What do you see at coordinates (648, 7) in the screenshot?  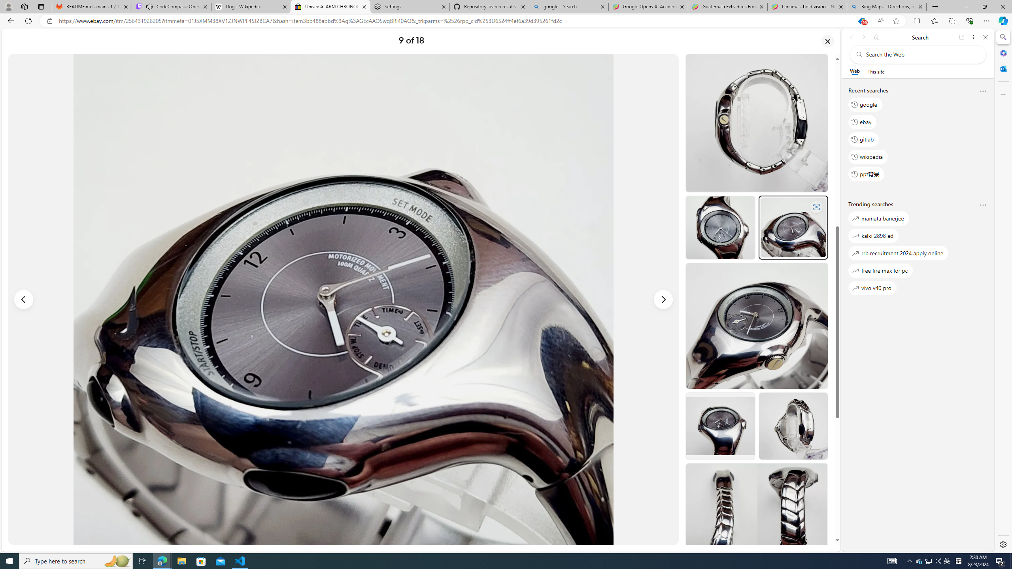 I see `Google Opens AI Academy for Startups - Nearshore Americas` at bounding box center [648, 7].